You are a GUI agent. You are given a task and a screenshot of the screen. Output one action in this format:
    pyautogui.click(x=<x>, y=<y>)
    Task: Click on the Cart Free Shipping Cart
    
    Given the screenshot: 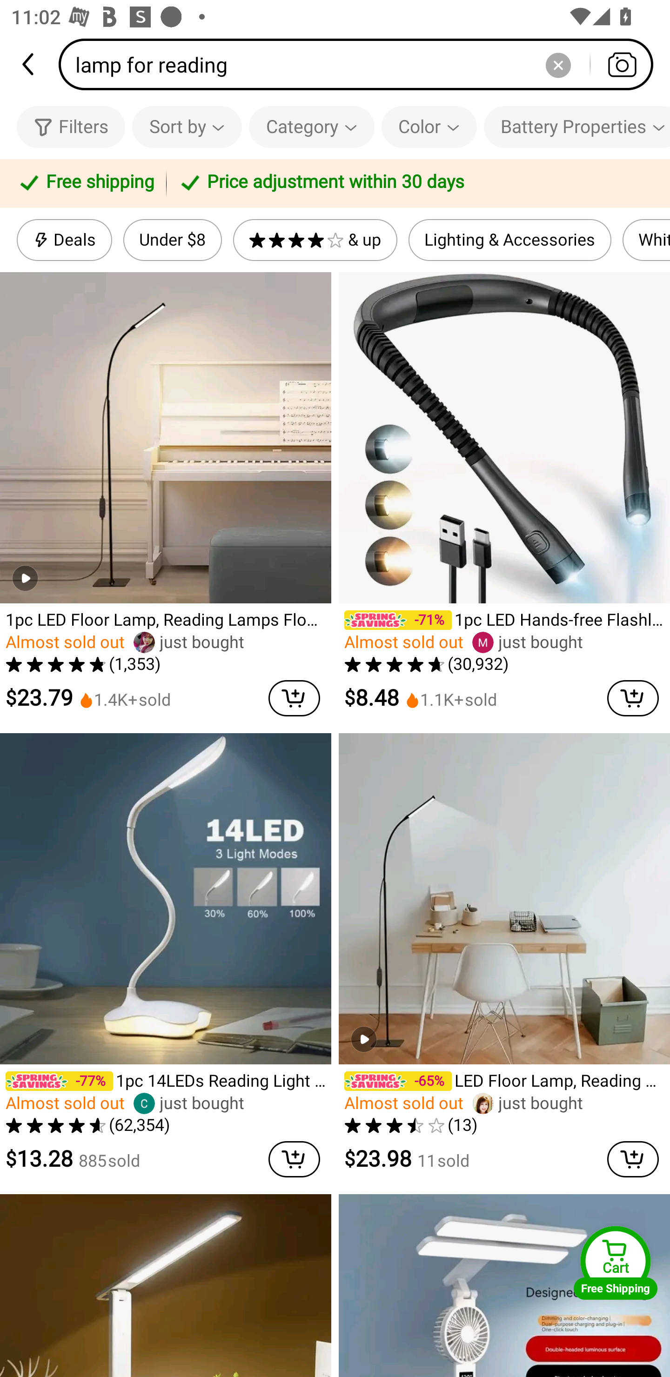 What is the action you would take?
    pyautogui.click(x=616, y=1263)
    